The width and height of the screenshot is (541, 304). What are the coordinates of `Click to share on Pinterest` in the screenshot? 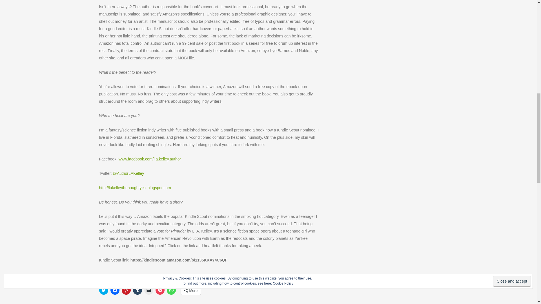 It's located at (126, 290).